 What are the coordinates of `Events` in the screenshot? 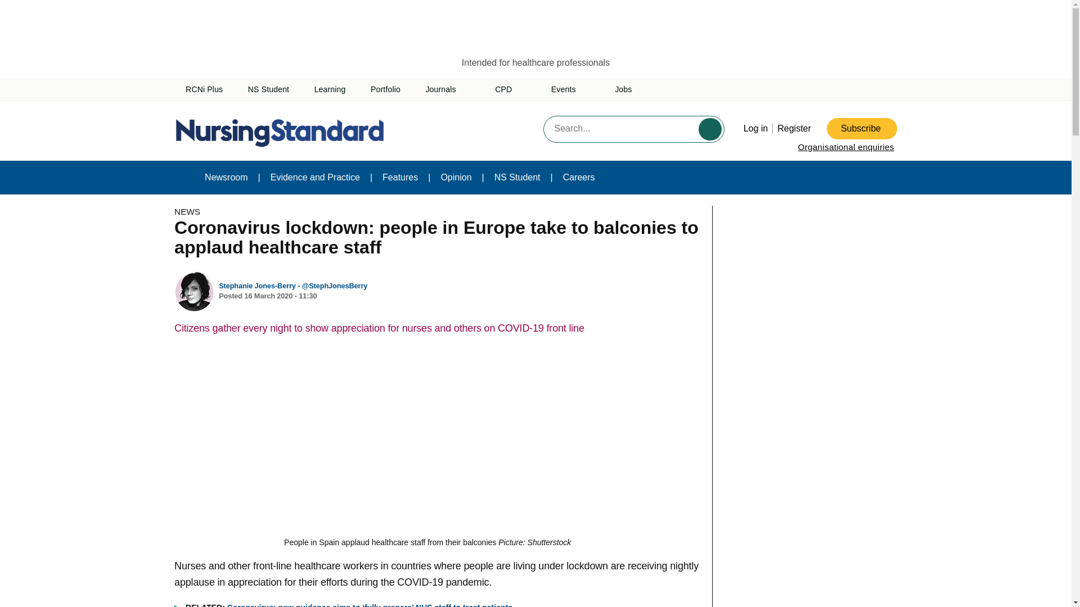 It's located at (570, 89).